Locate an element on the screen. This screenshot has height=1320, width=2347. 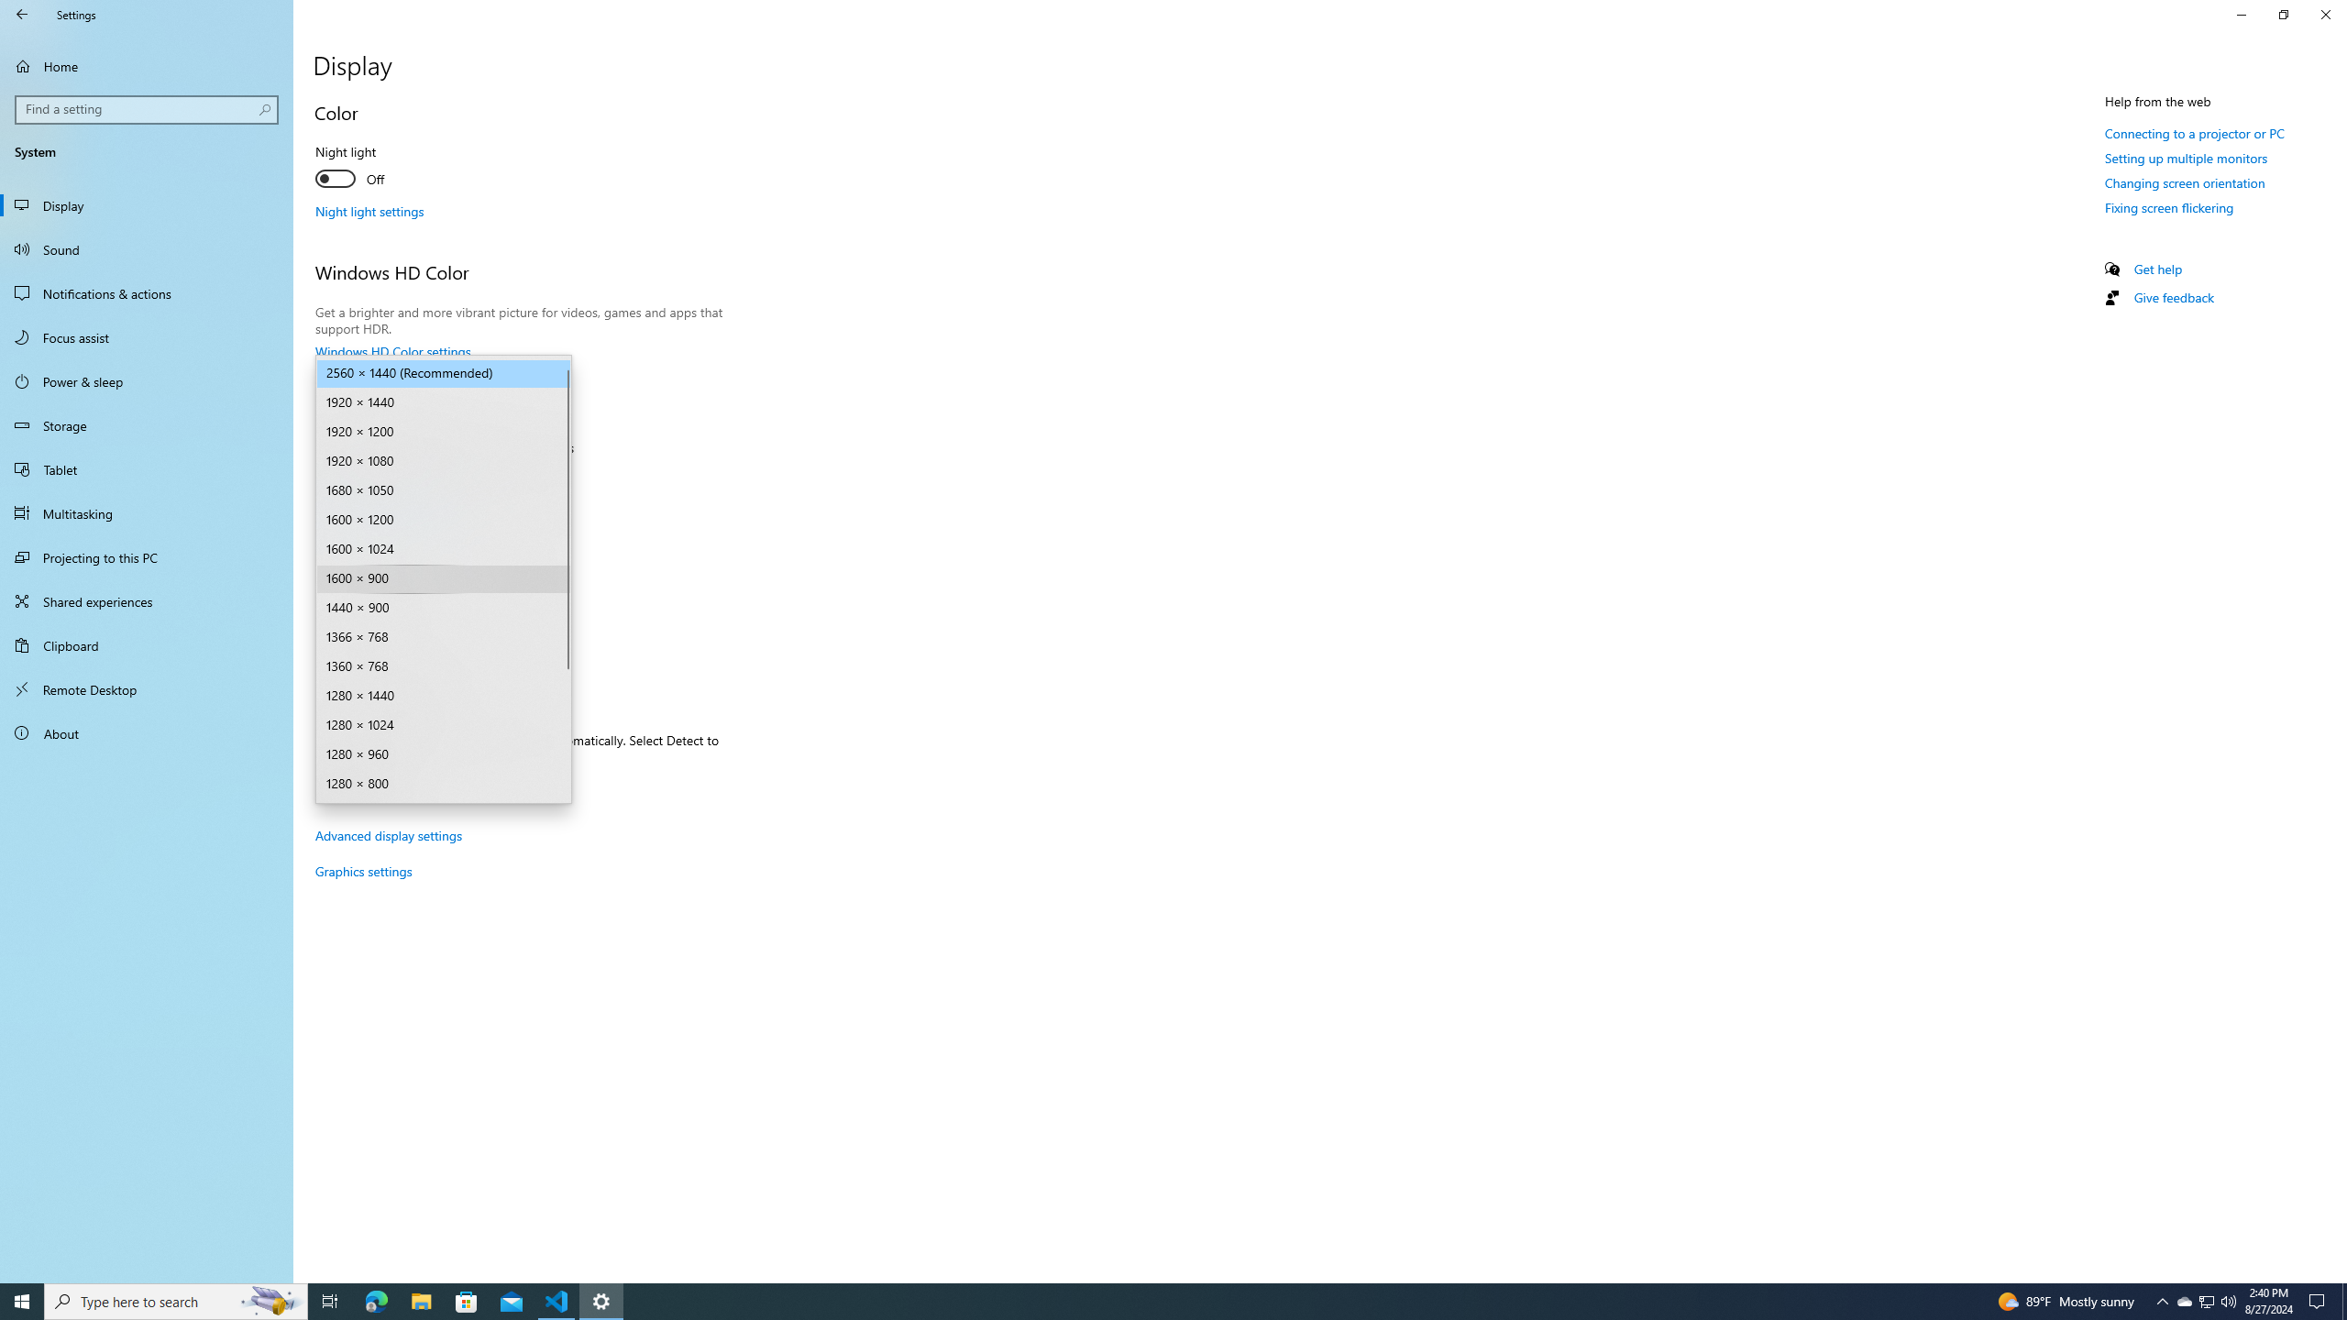
Advanced scaling settings is located at coordinates (389, 512).